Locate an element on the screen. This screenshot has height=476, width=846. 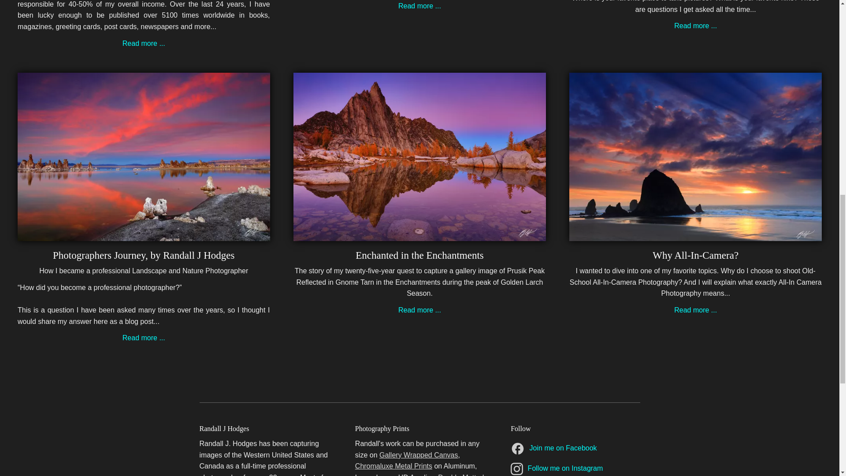
Read more ... is located at coordinates (695, 26).